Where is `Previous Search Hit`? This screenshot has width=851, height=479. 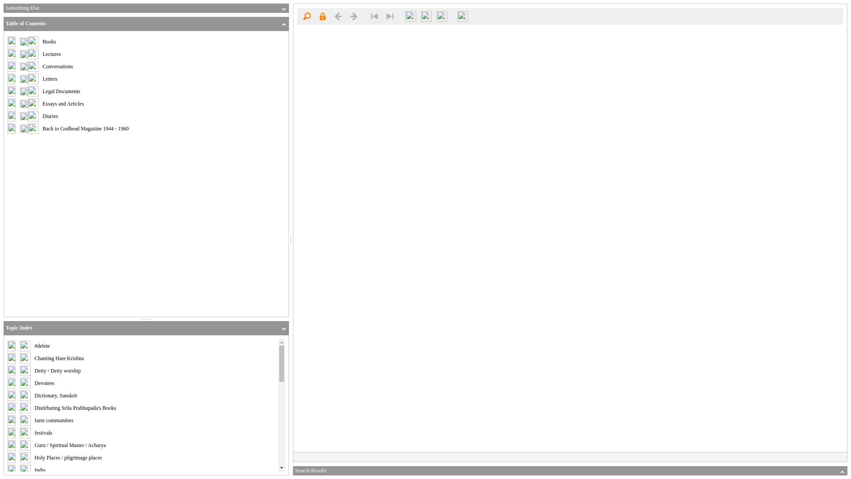
Previous Search Hit is located at coordinates (374, 16).